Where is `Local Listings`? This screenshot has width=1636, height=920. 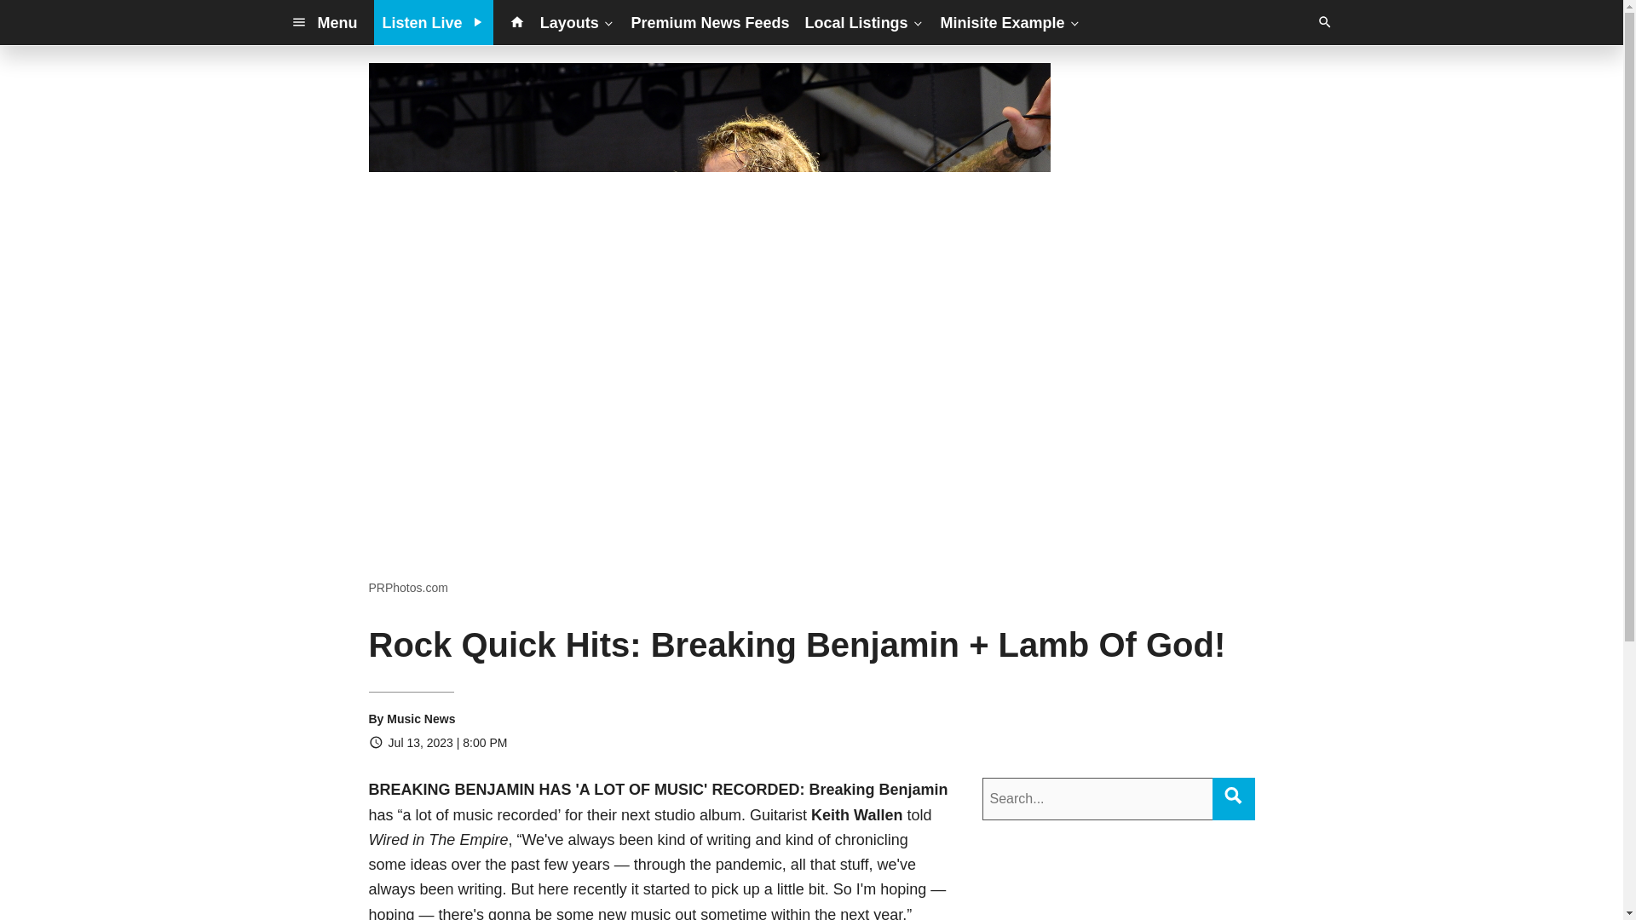 Local Listings is located at coordinates (865, 22).